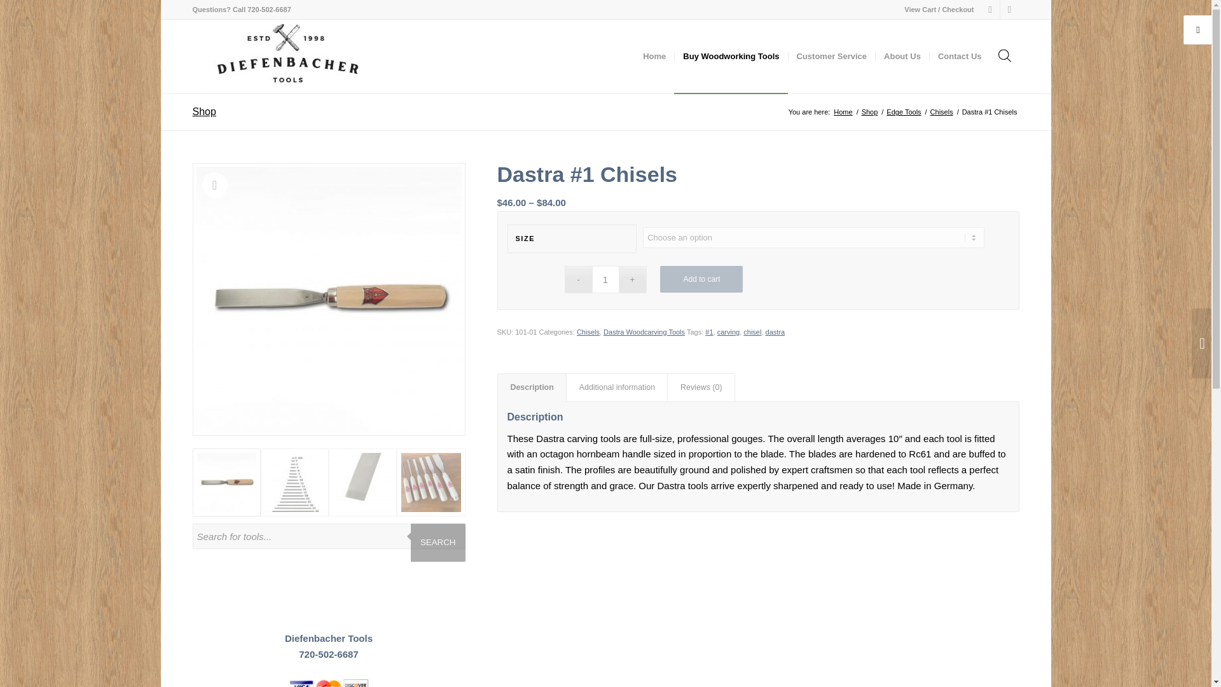 This screenshot has height=687, width=1221. What do you see at coordinates (203, 111) in the screenshot?
I see `Permanent Link: Shop` at bounding box center [203, 111].